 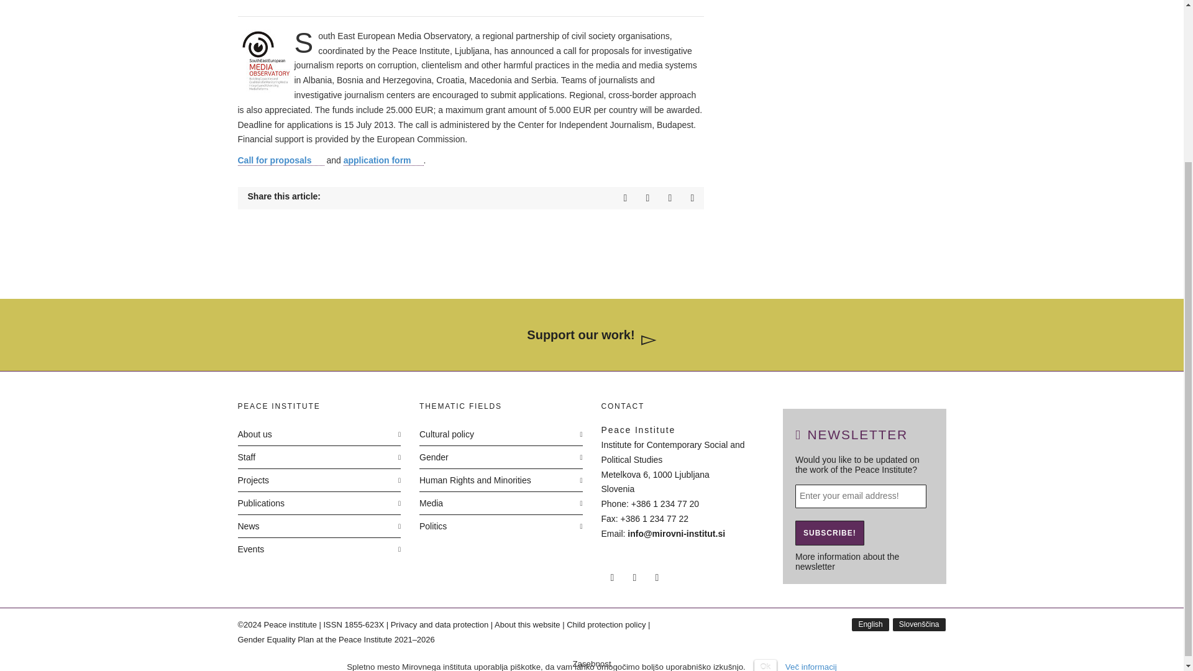 I want to click on Subscribe!, so click(x=830, y=533).